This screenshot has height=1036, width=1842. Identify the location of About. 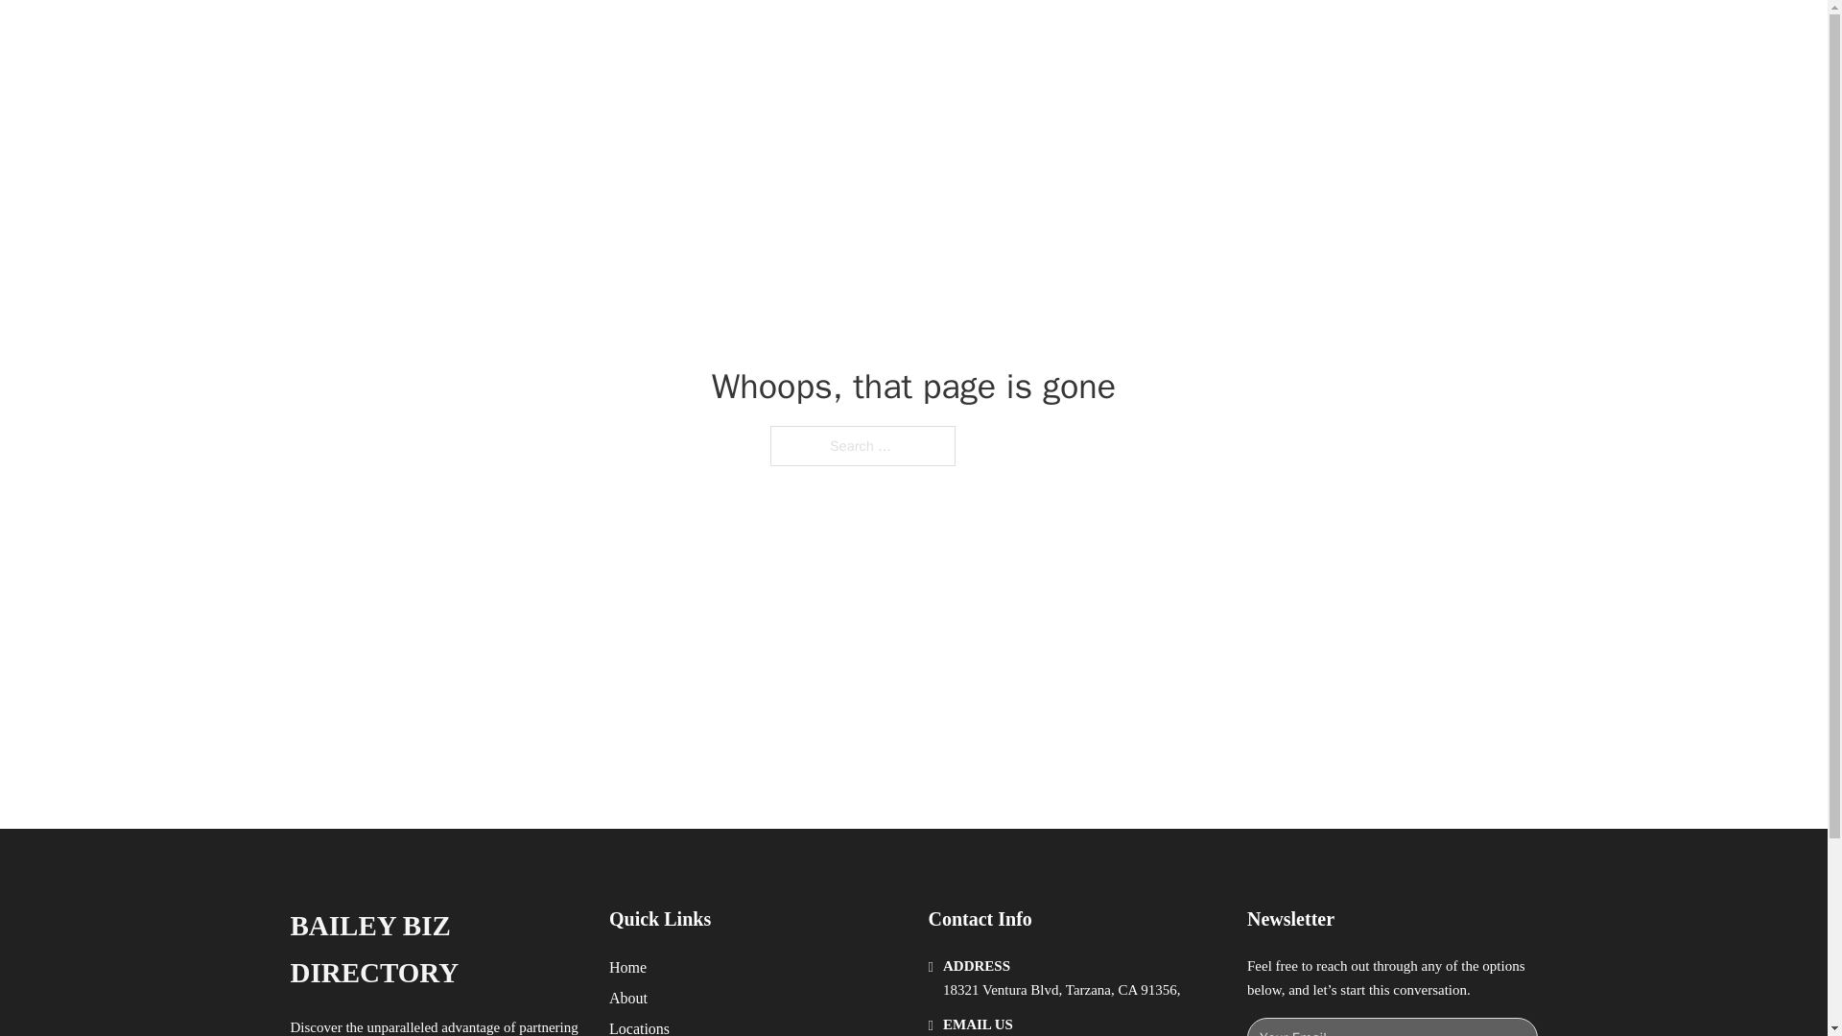
(628, 998).